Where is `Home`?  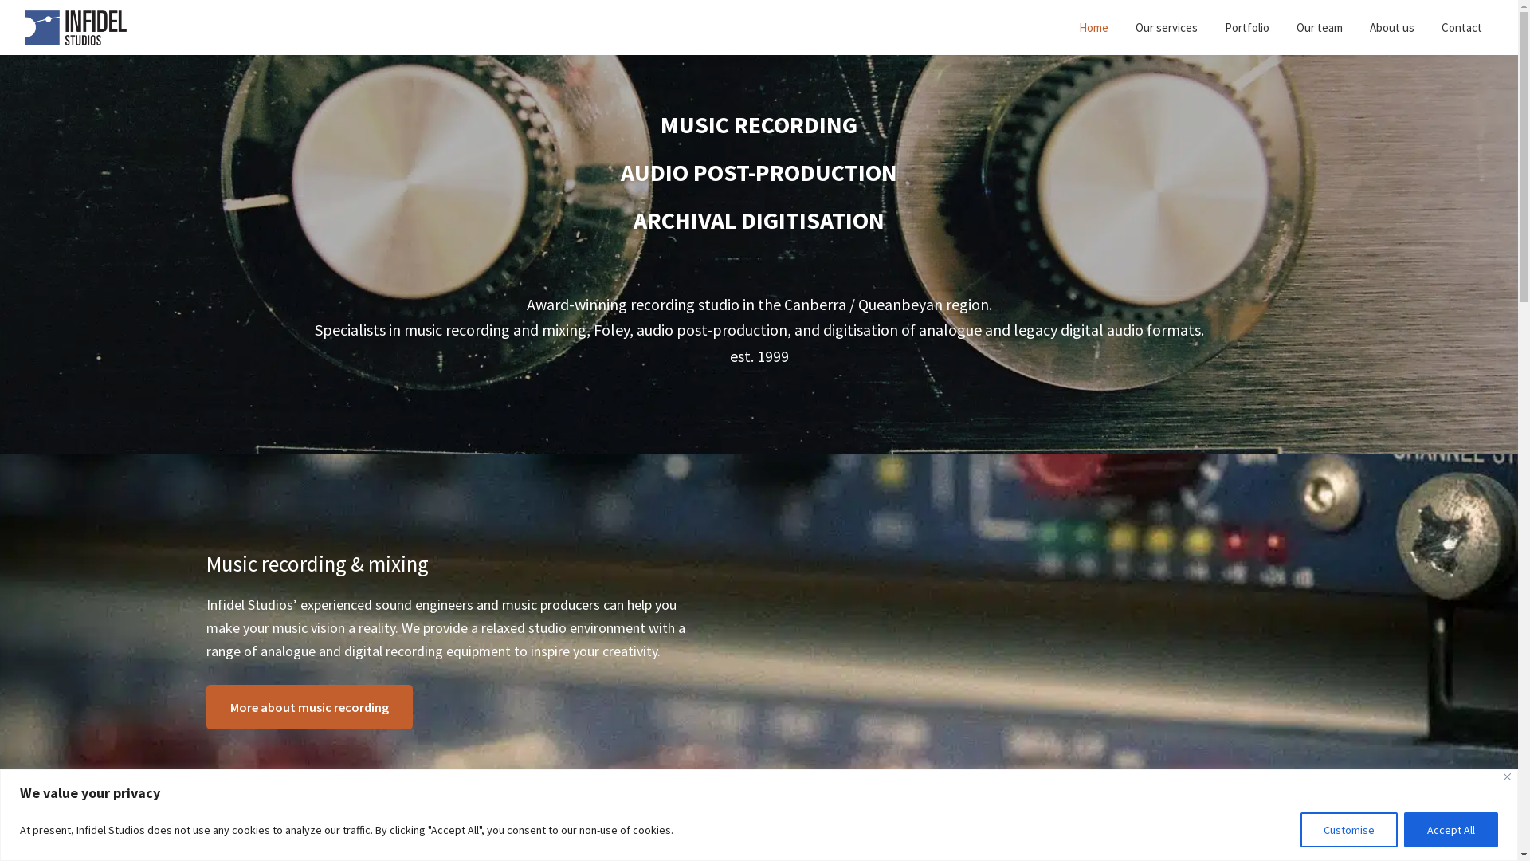 Home is located at coordinates (1093, 27).